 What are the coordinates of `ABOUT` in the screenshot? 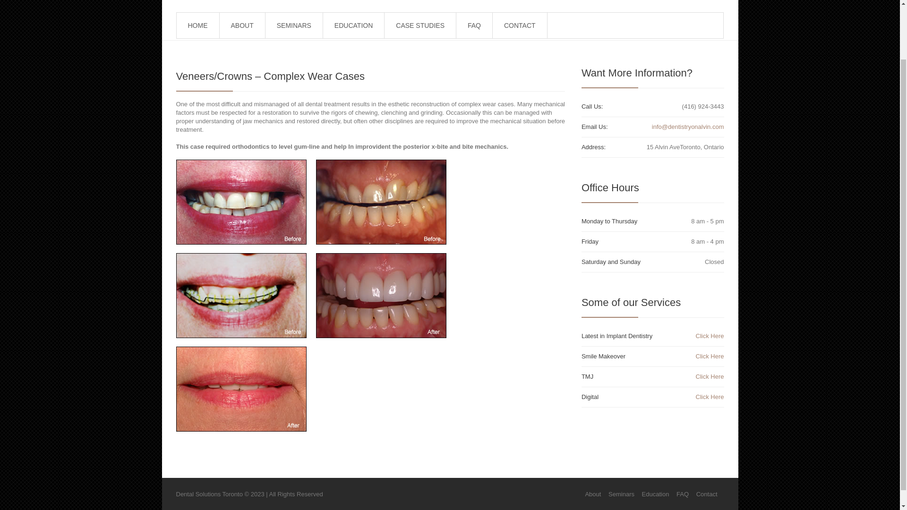 It's located at (242, 25).